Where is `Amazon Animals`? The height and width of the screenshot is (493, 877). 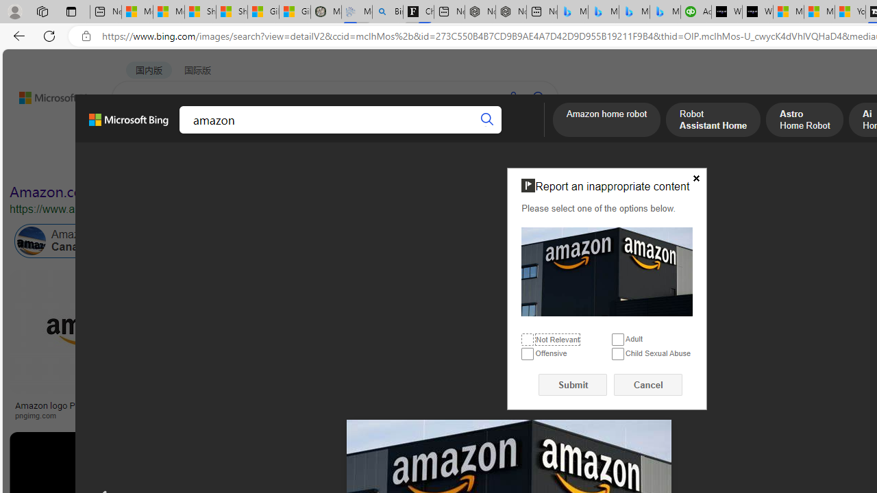 Amazon Animals is located at coordinates (514, 241).